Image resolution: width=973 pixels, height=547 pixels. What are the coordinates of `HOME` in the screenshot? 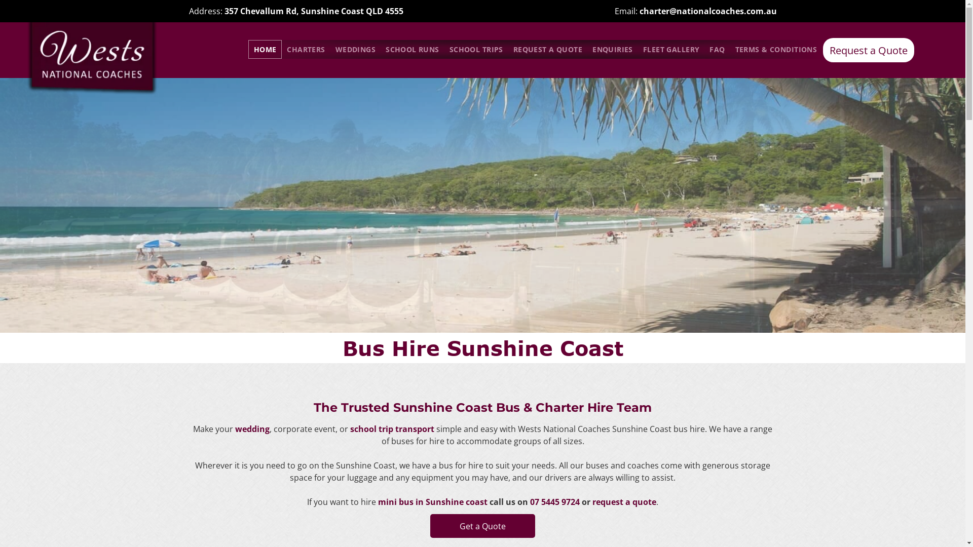 It's located at (265, 50).